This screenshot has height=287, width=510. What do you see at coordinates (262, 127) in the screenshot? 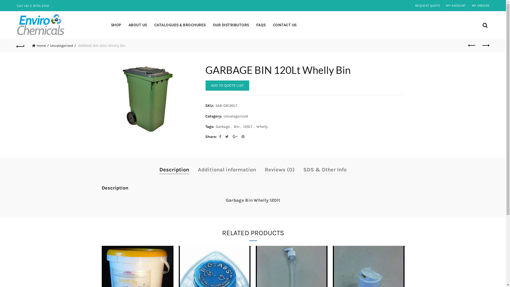
I see `Whelly` at bounding box center [262, 127].